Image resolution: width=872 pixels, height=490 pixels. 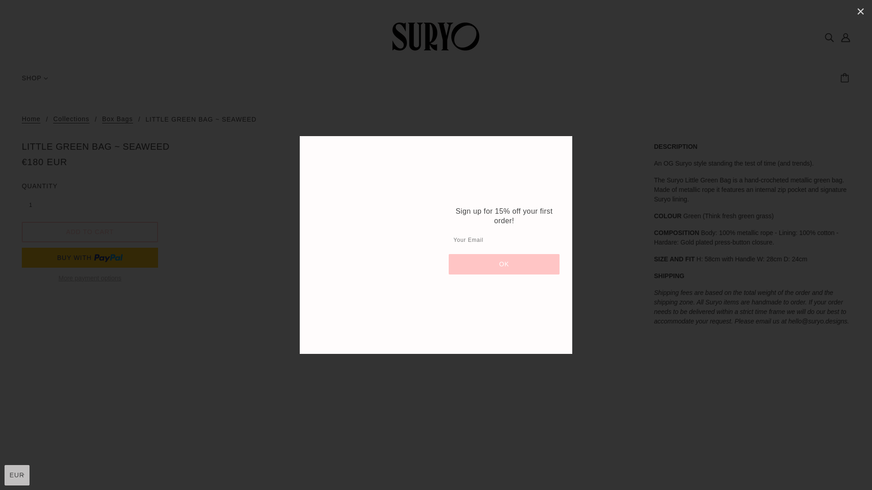 What do you see at coordinates (31, 119) in the screenshot?
I see `Home` at bounding box center [31, 119].